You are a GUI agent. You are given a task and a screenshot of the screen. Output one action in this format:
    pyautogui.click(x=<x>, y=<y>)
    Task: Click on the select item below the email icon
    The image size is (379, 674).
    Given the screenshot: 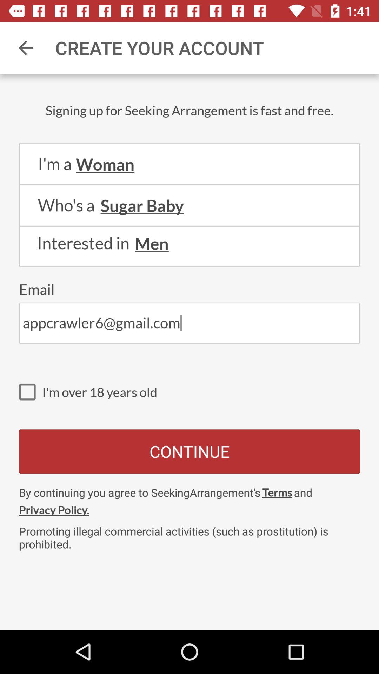 What is the action you would take?
    pyautogui.click(x=189, y=323)
    